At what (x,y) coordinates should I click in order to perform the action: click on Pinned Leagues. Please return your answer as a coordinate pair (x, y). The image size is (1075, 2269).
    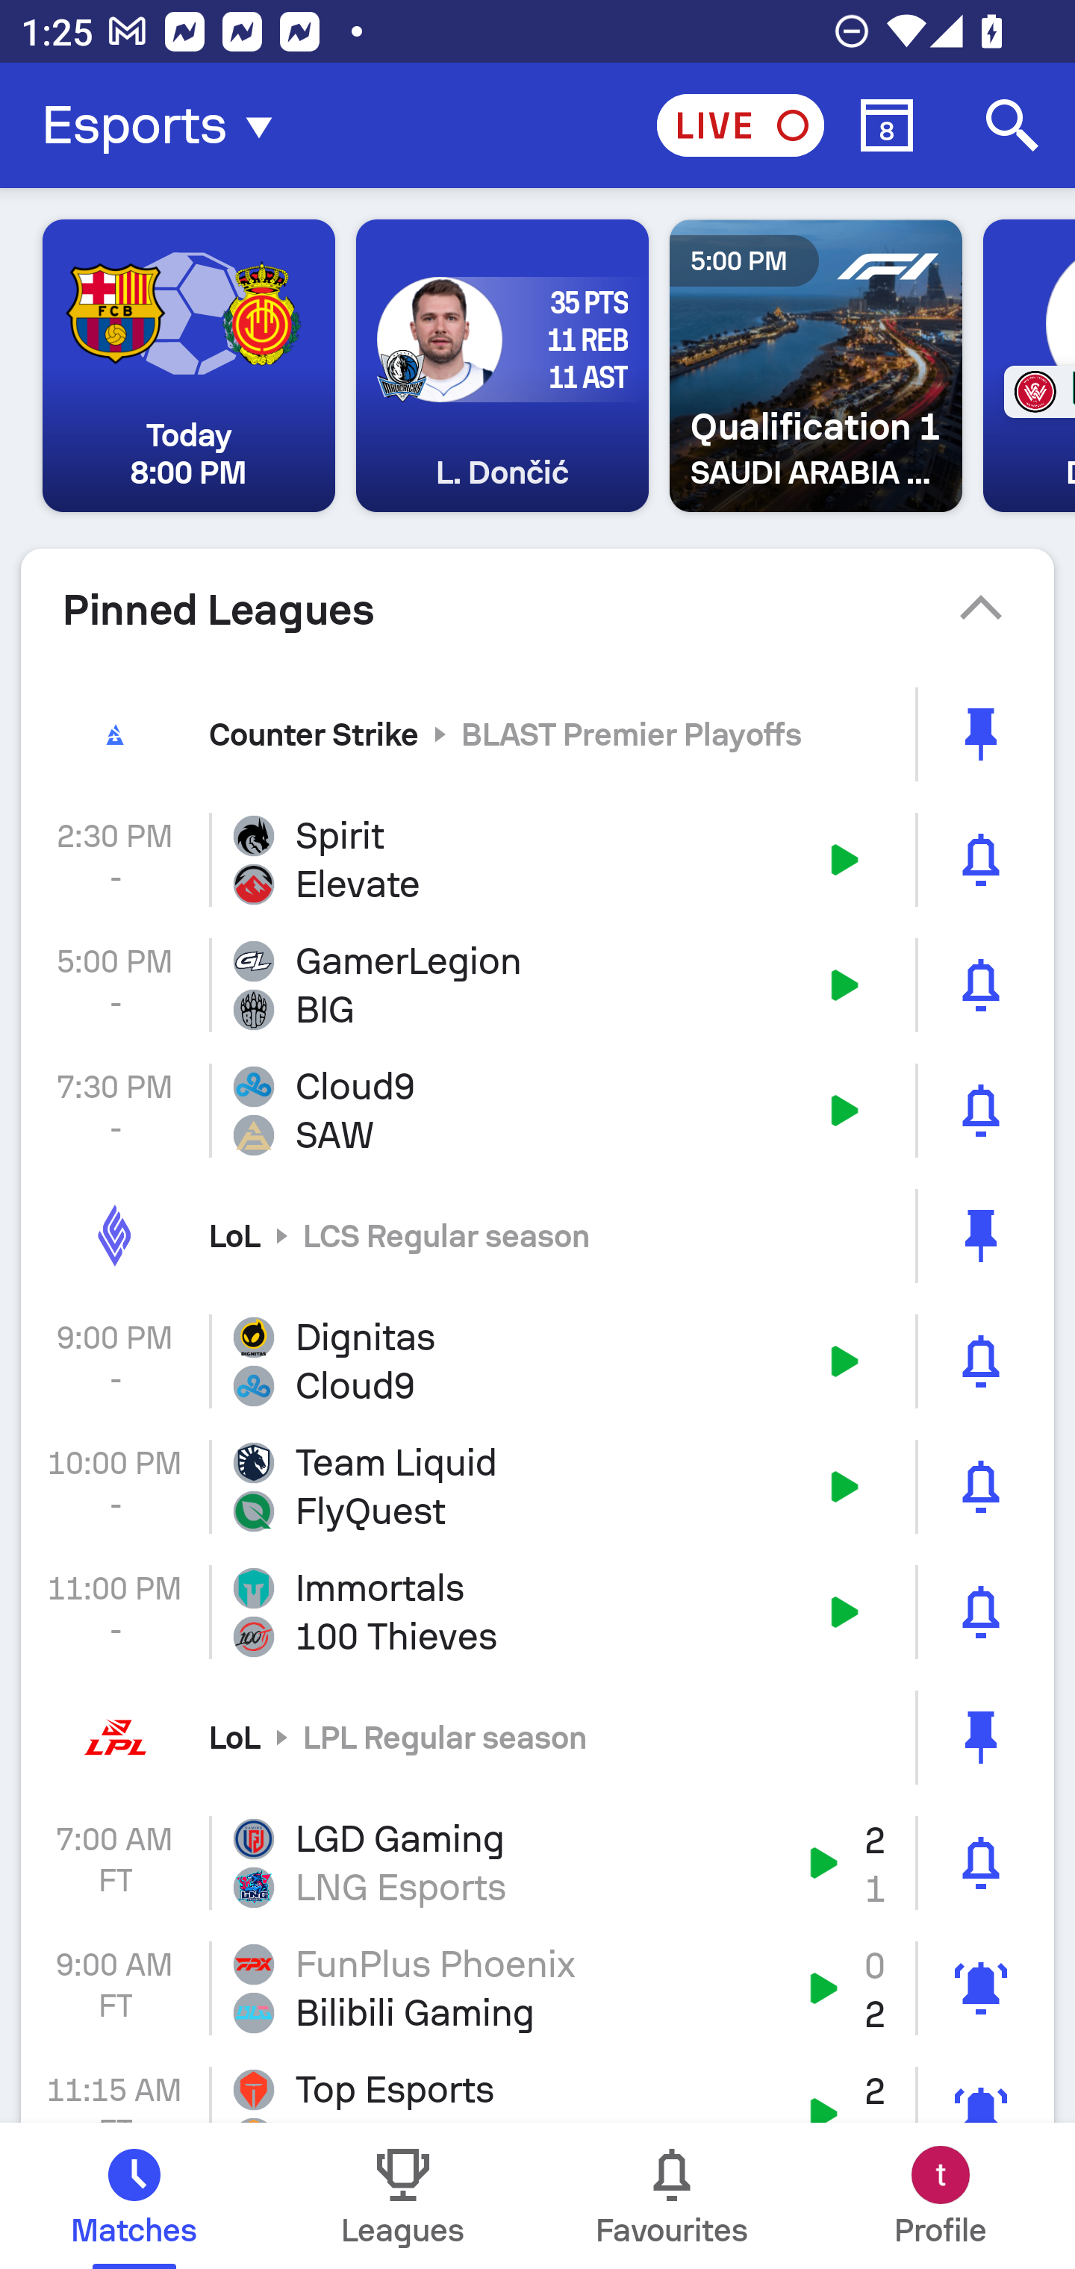
    Looking at the image, I should click on (537, 610).